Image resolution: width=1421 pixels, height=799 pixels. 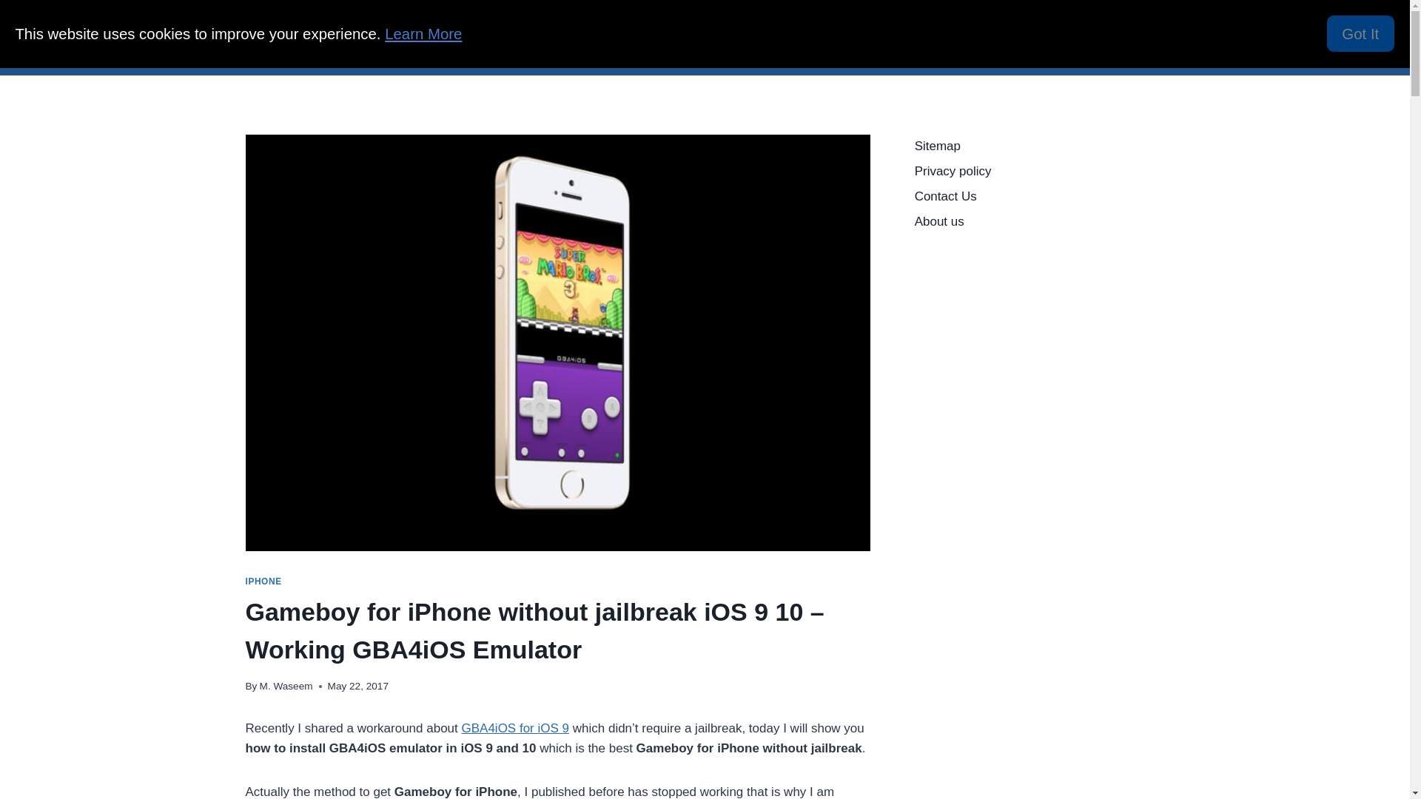 What do you see at coordinates (660, 37) in the screenshot?
I see `Amazing facts` at bounding box center [660, 37].